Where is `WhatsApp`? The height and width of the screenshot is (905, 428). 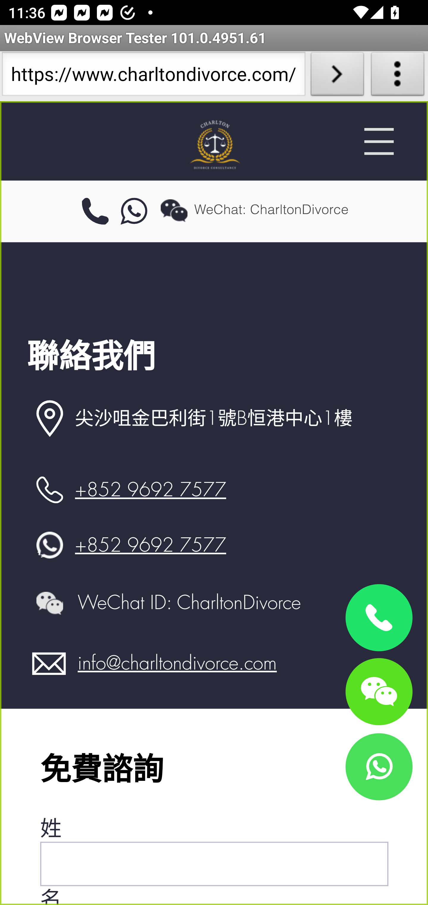
WhatsApp is located at coordinates (379, 766).